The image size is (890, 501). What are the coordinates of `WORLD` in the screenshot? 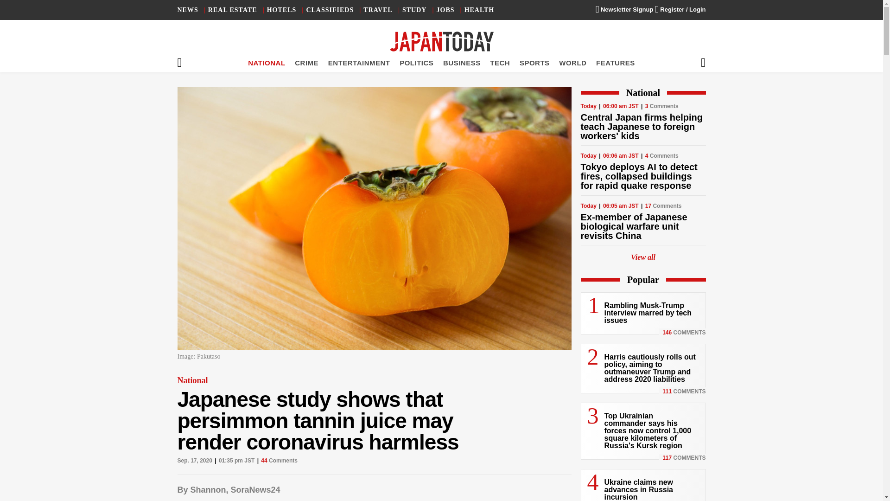 It's located at (572, 63).